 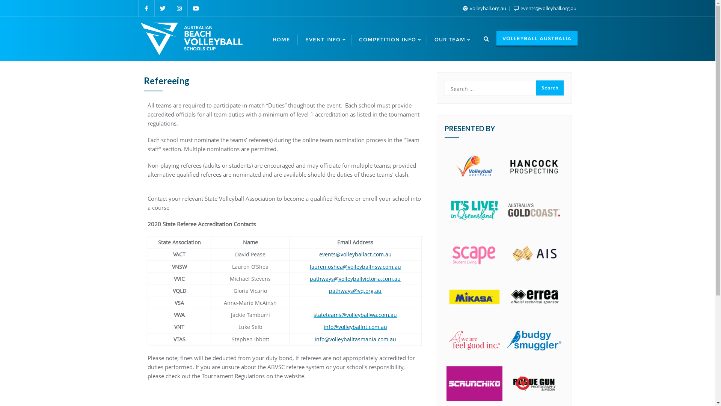 What do you see at coordinates (355, 327) in the screenshot?
I see `info@volleyballnt.com.au` at bounding box center [355, 327].